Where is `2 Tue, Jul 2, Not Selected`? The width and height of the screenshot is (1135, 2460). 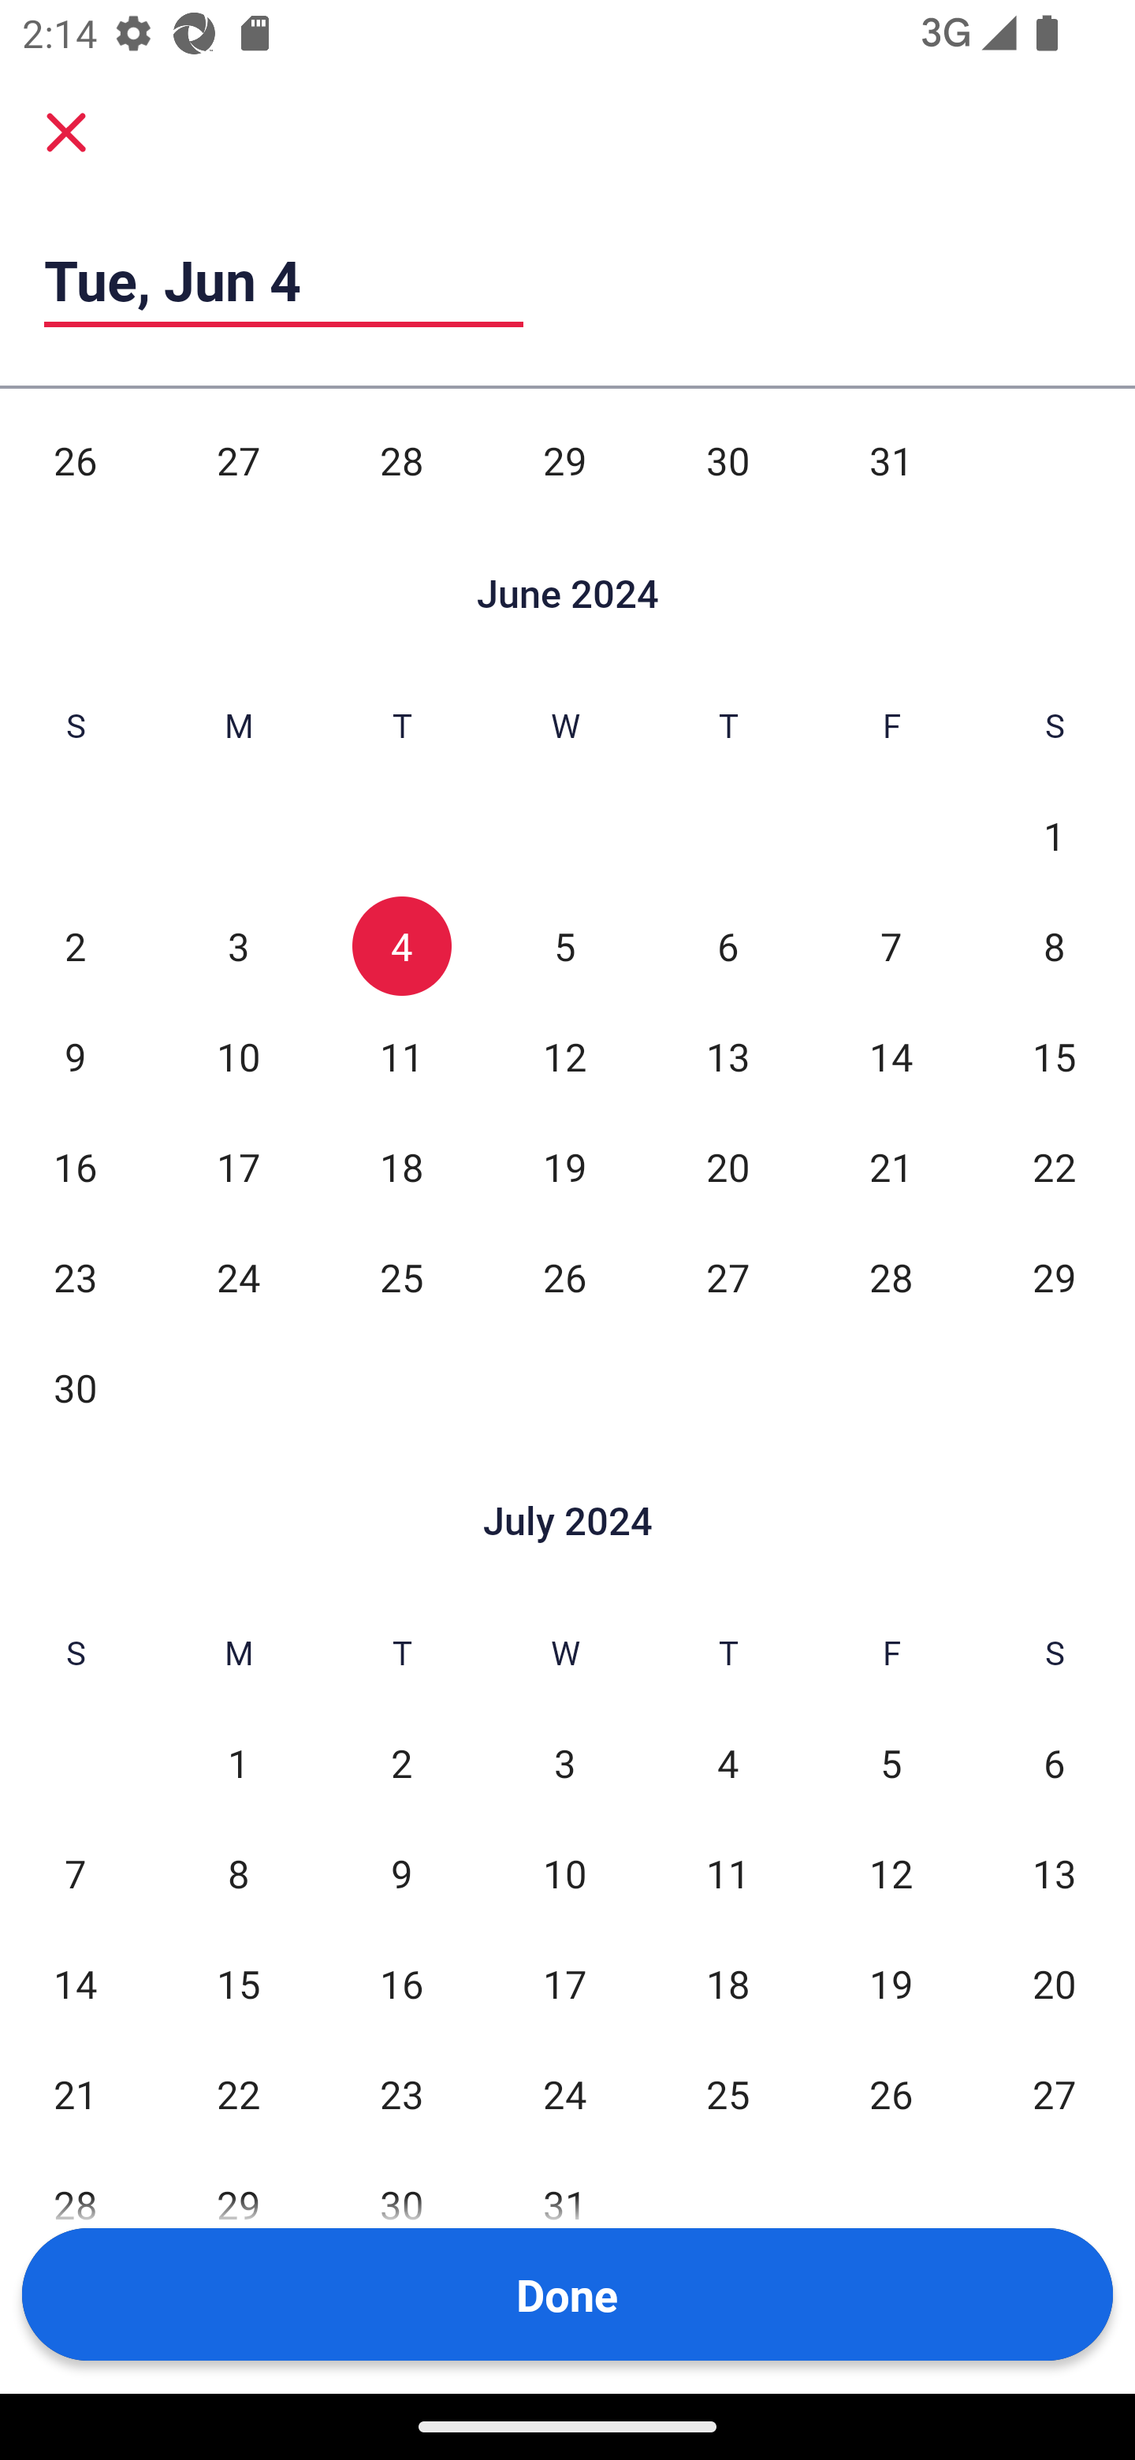
2 Tue, Jul 2, Not Selected is located at coordinates (402, 1762).